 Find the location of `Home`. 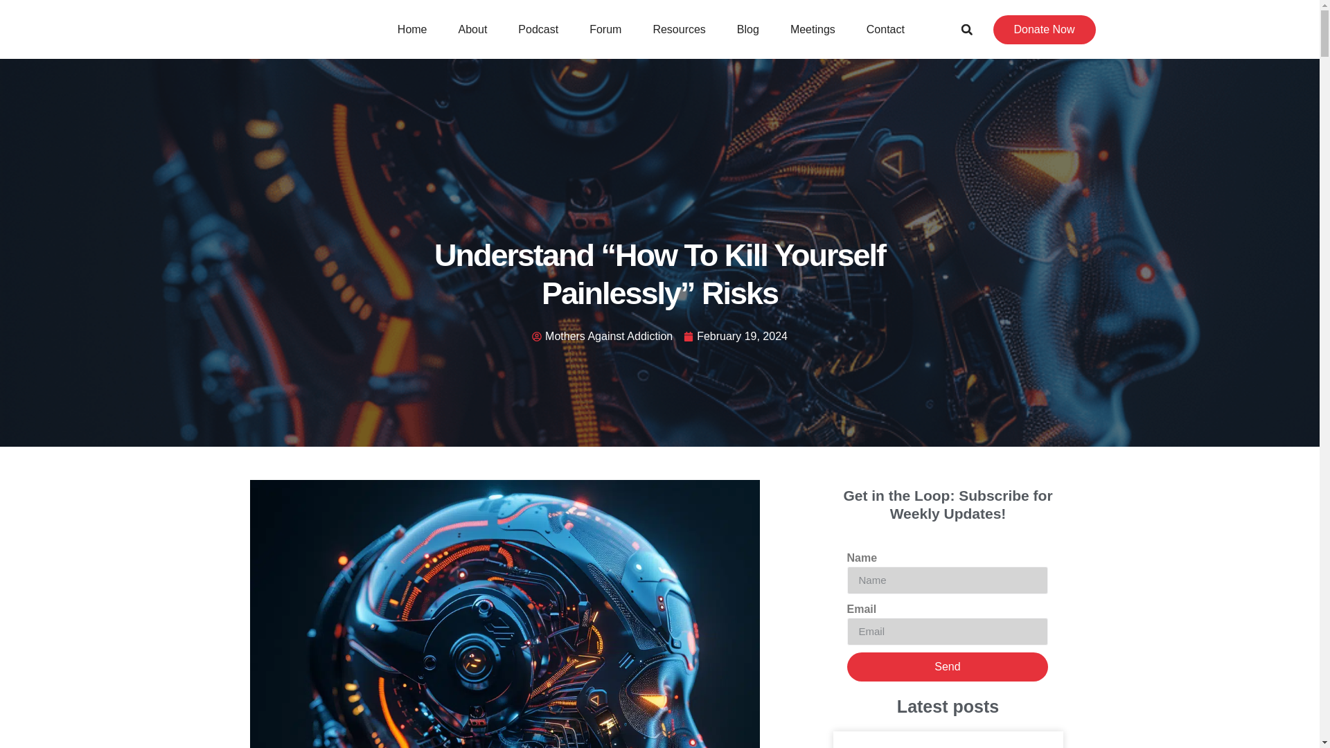

Home is located at coordinates (413, 29).